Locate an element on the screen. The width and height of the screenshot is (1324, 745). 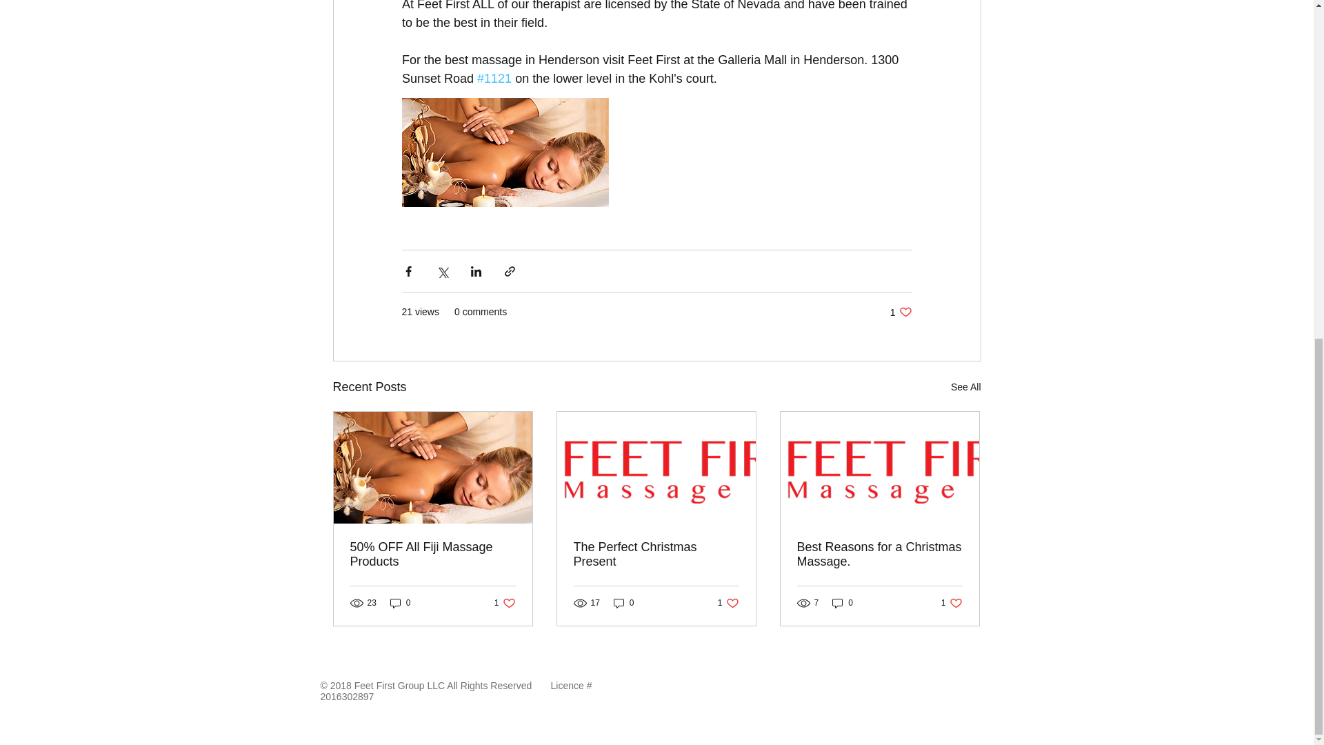
0 is located at coordinates (400, 603).